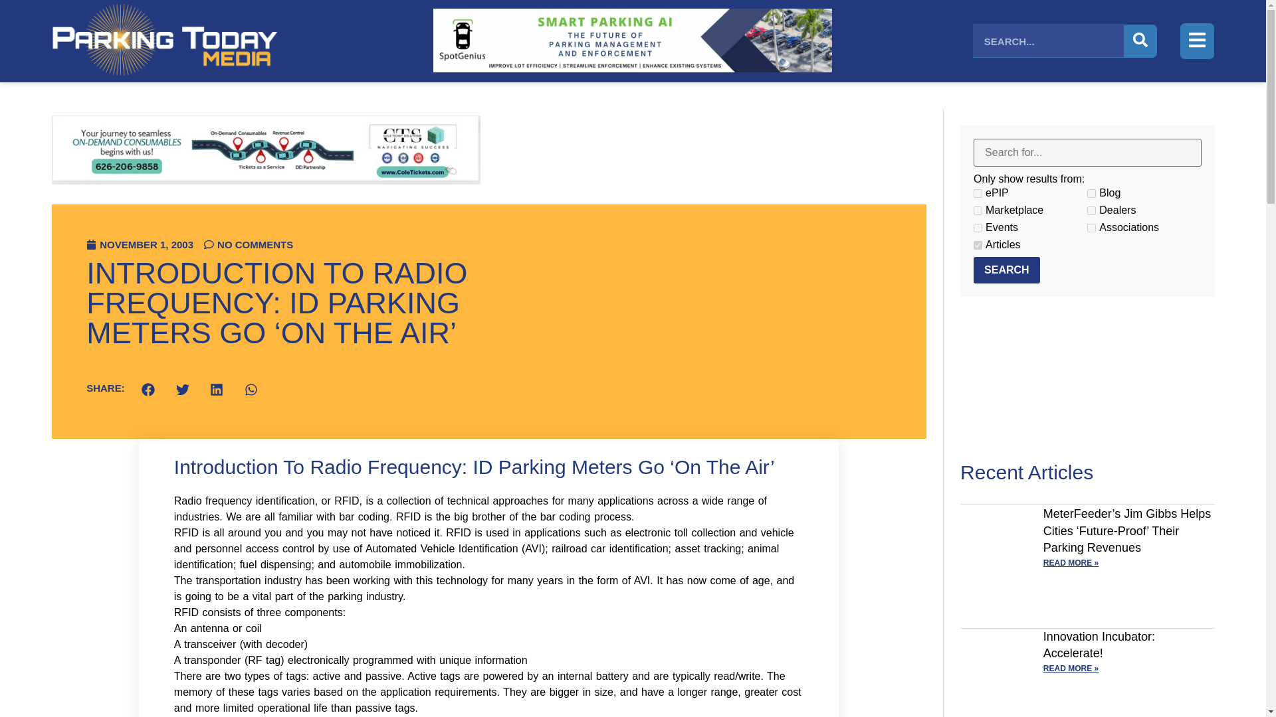 Image resolution: width=1276 pixels, height=717 pixels. What do you see at coordinates (978, 211) in the screenshot?
I see `Marketplace` at bounding box center [978, 211].